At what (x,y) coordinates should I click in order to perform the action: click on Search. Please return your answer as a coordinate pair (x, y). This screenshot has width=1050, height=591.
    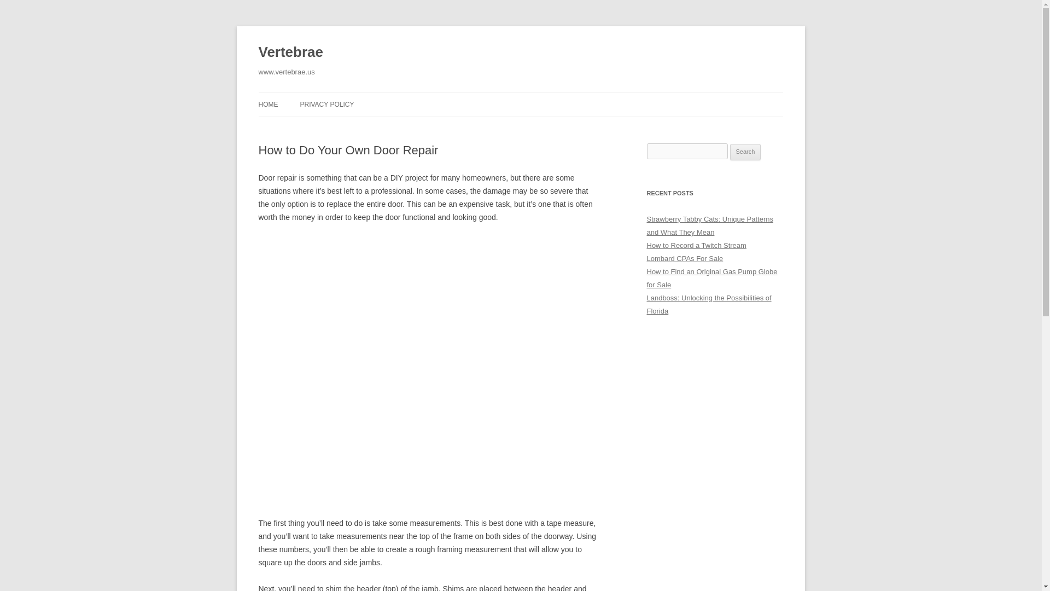
    Looking at the image, I should click on (745, 152).